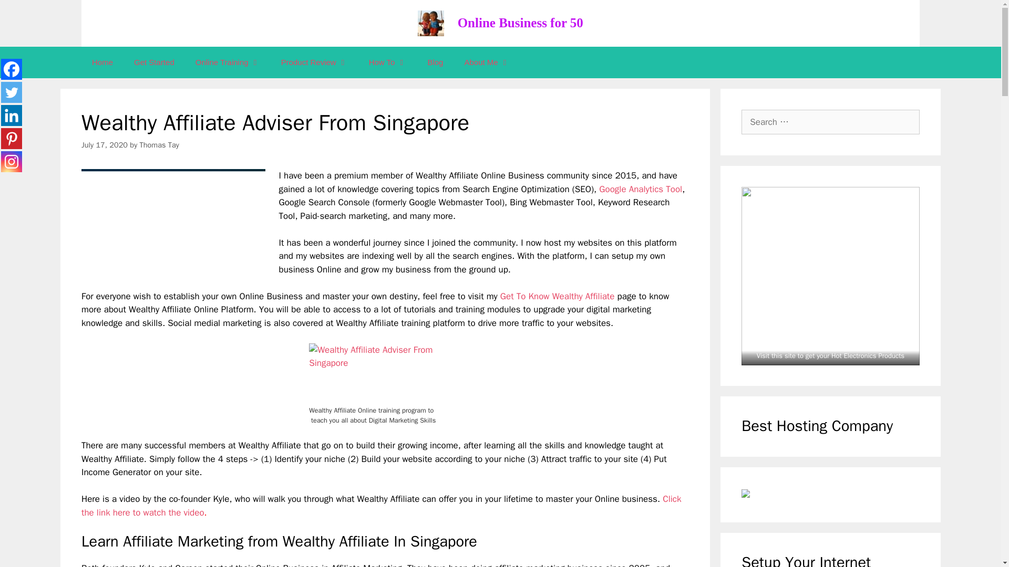 The image size is (1009, 567). I want to click on View all posts by Thomas Tay, so click(160, 145).